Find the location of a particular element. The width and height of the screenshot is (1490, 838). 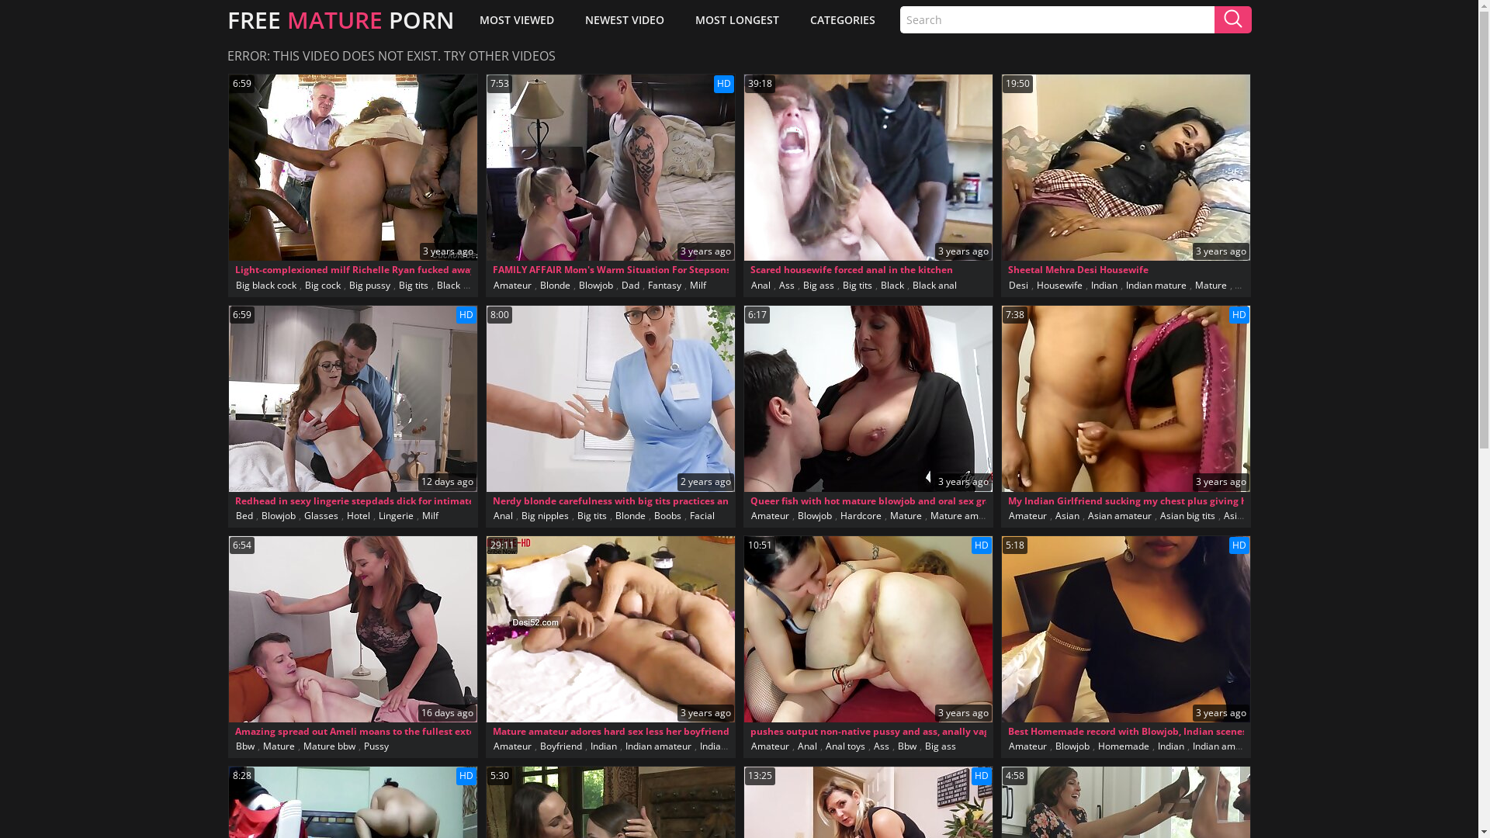

Asian mature is located at coordinates (1253, 515).